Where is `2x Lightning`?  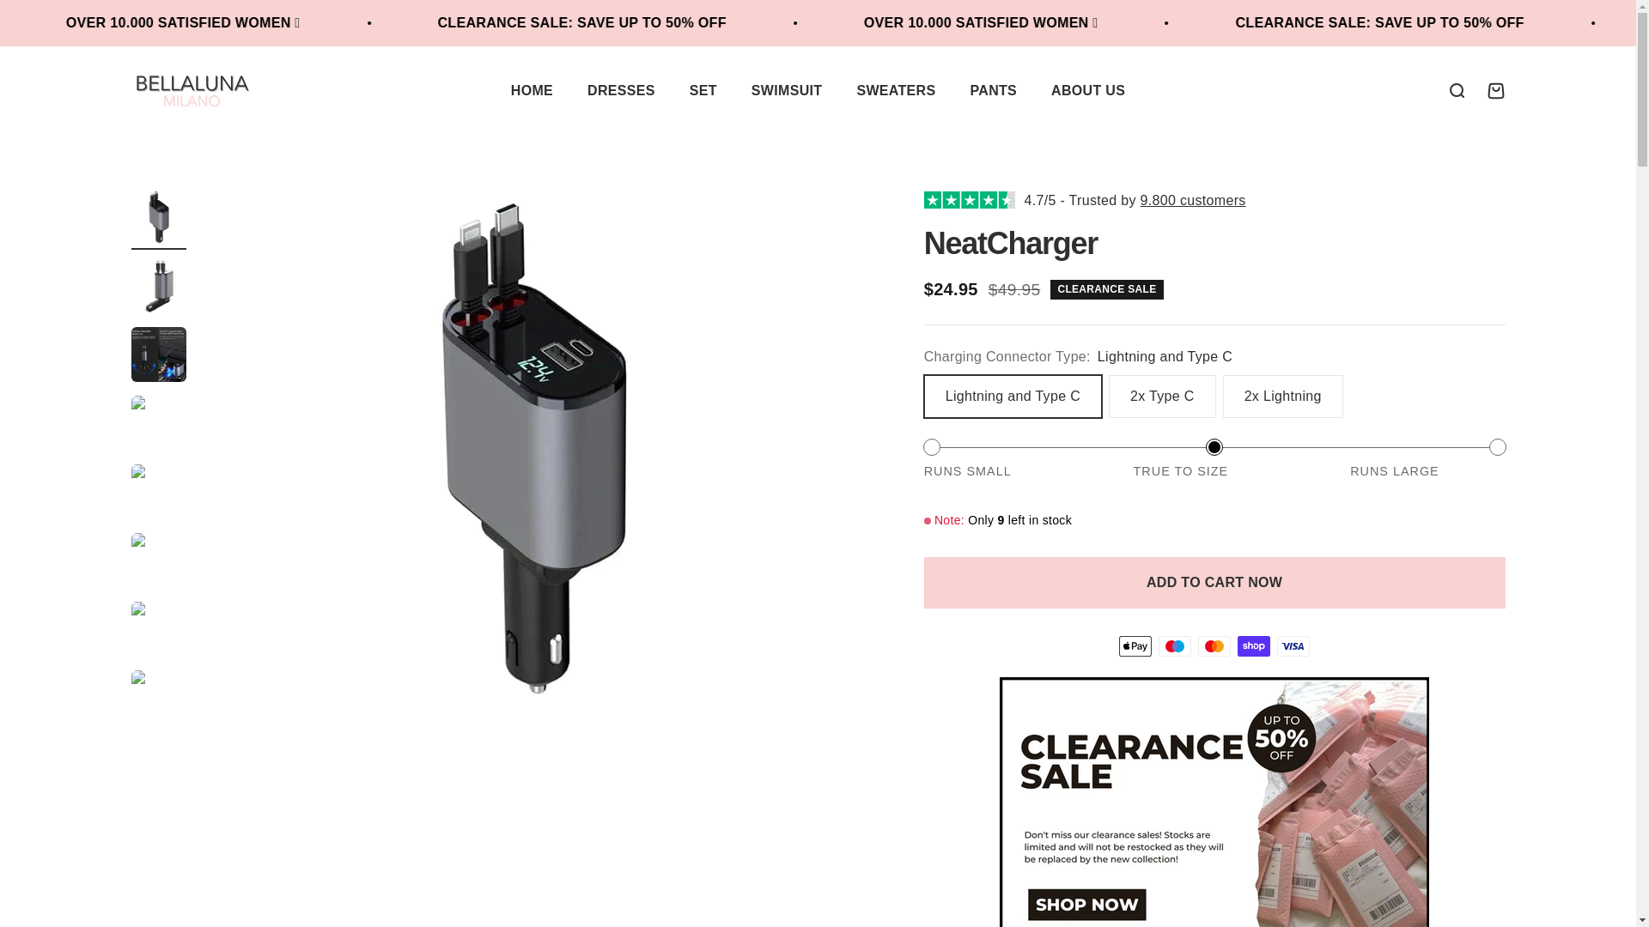 2x Lightning is located at coordinates (1455, 89).